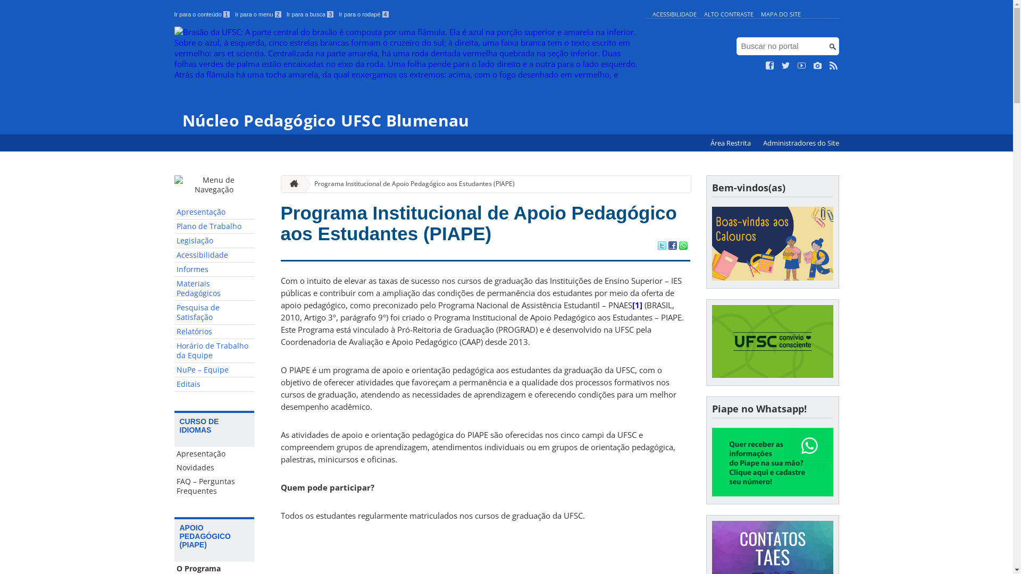 This screenshot has height=574, width=1021. Describe the element at coordinates (214, 270) in the screenshot. I see `Informes` at that location.